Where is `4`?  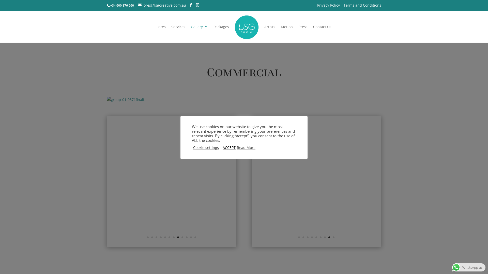
4 is located at coordinates (312, 237).